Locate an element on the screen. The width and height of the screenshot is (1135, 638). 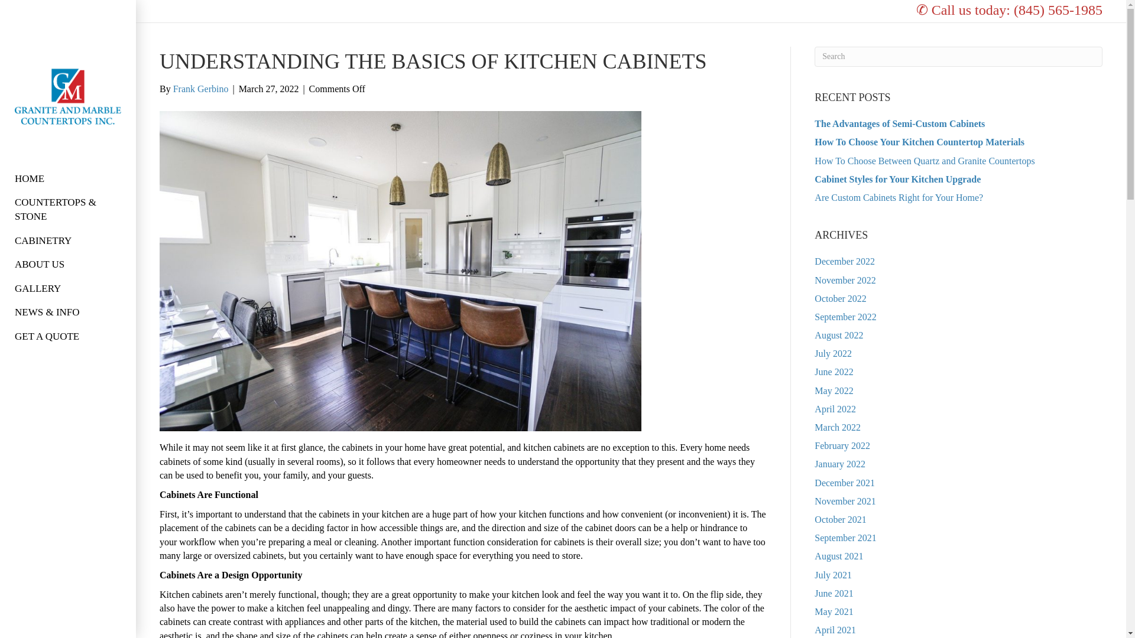
September 2021 is located at coordinates (845, 538).